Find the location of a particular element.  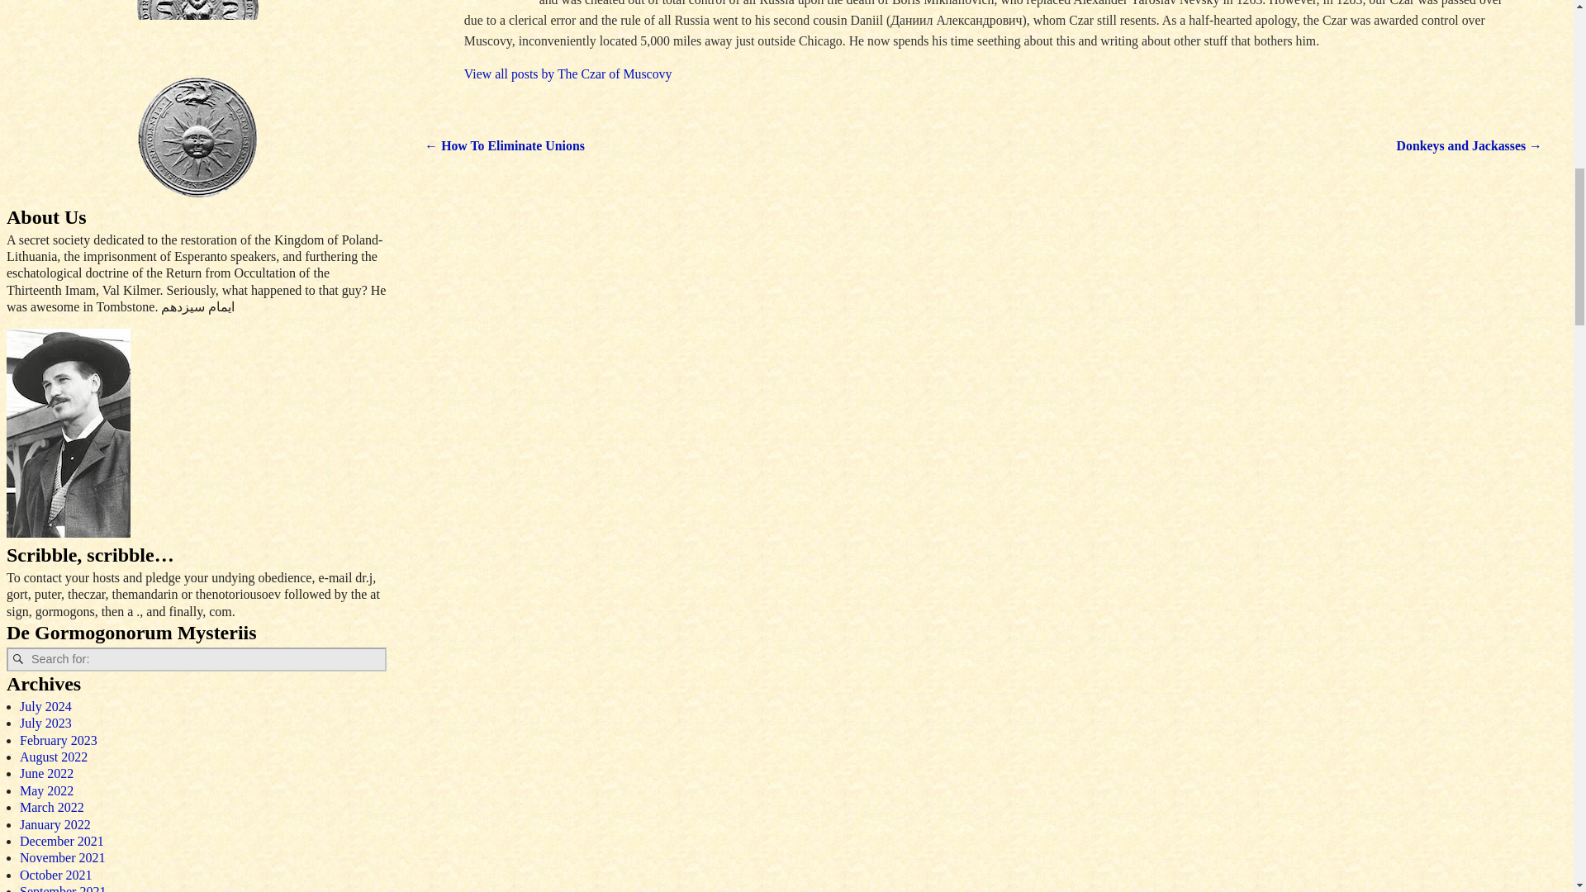

September 2021 is located at coordinates (63, 889).